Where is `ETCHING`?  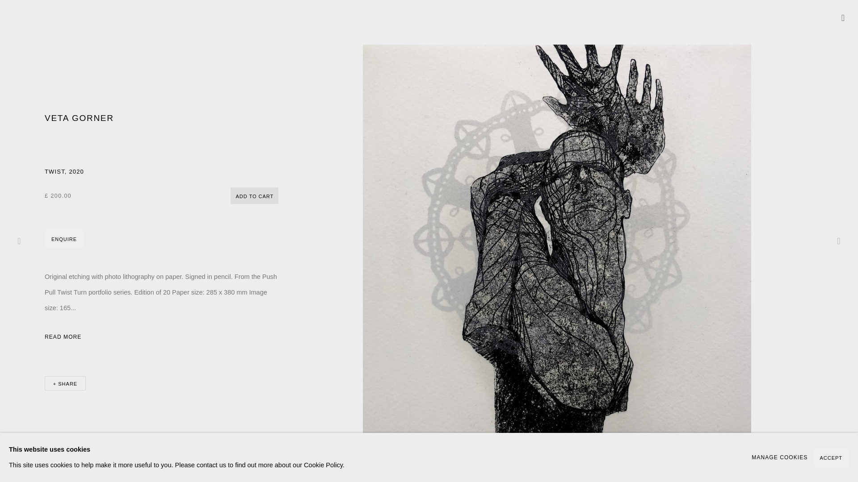 ETCHING is located at coordinates (84, 113).